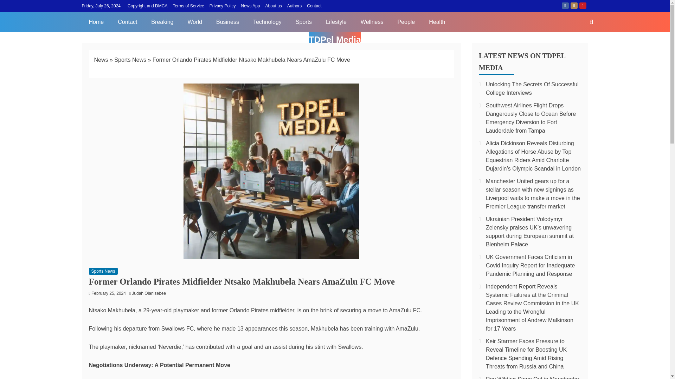 The height and width of the screenshot is (379, 675). I want to click on Pinterest, so click(583, 5).